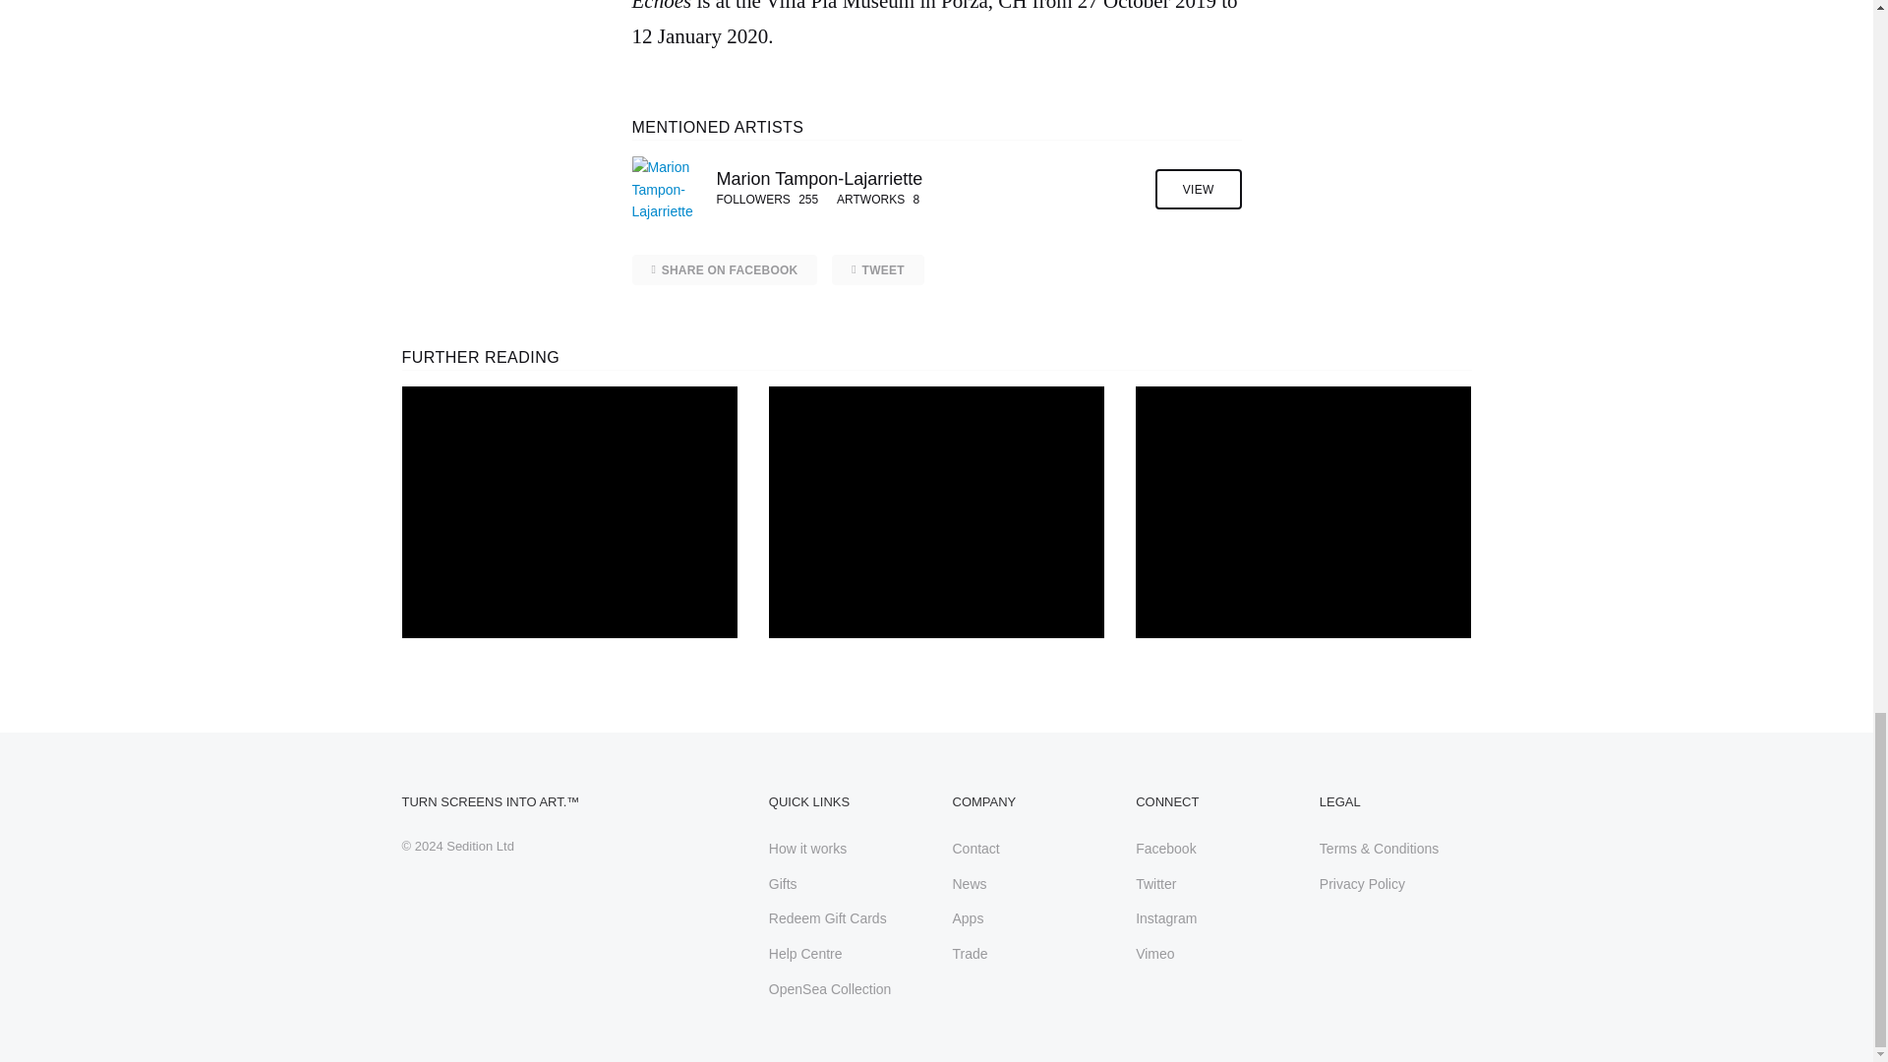 The width and height of the screenshot is (1888, 1062). Describe the element at coordinates (806, 849) in the screenshot. I see `How it works` at that location.